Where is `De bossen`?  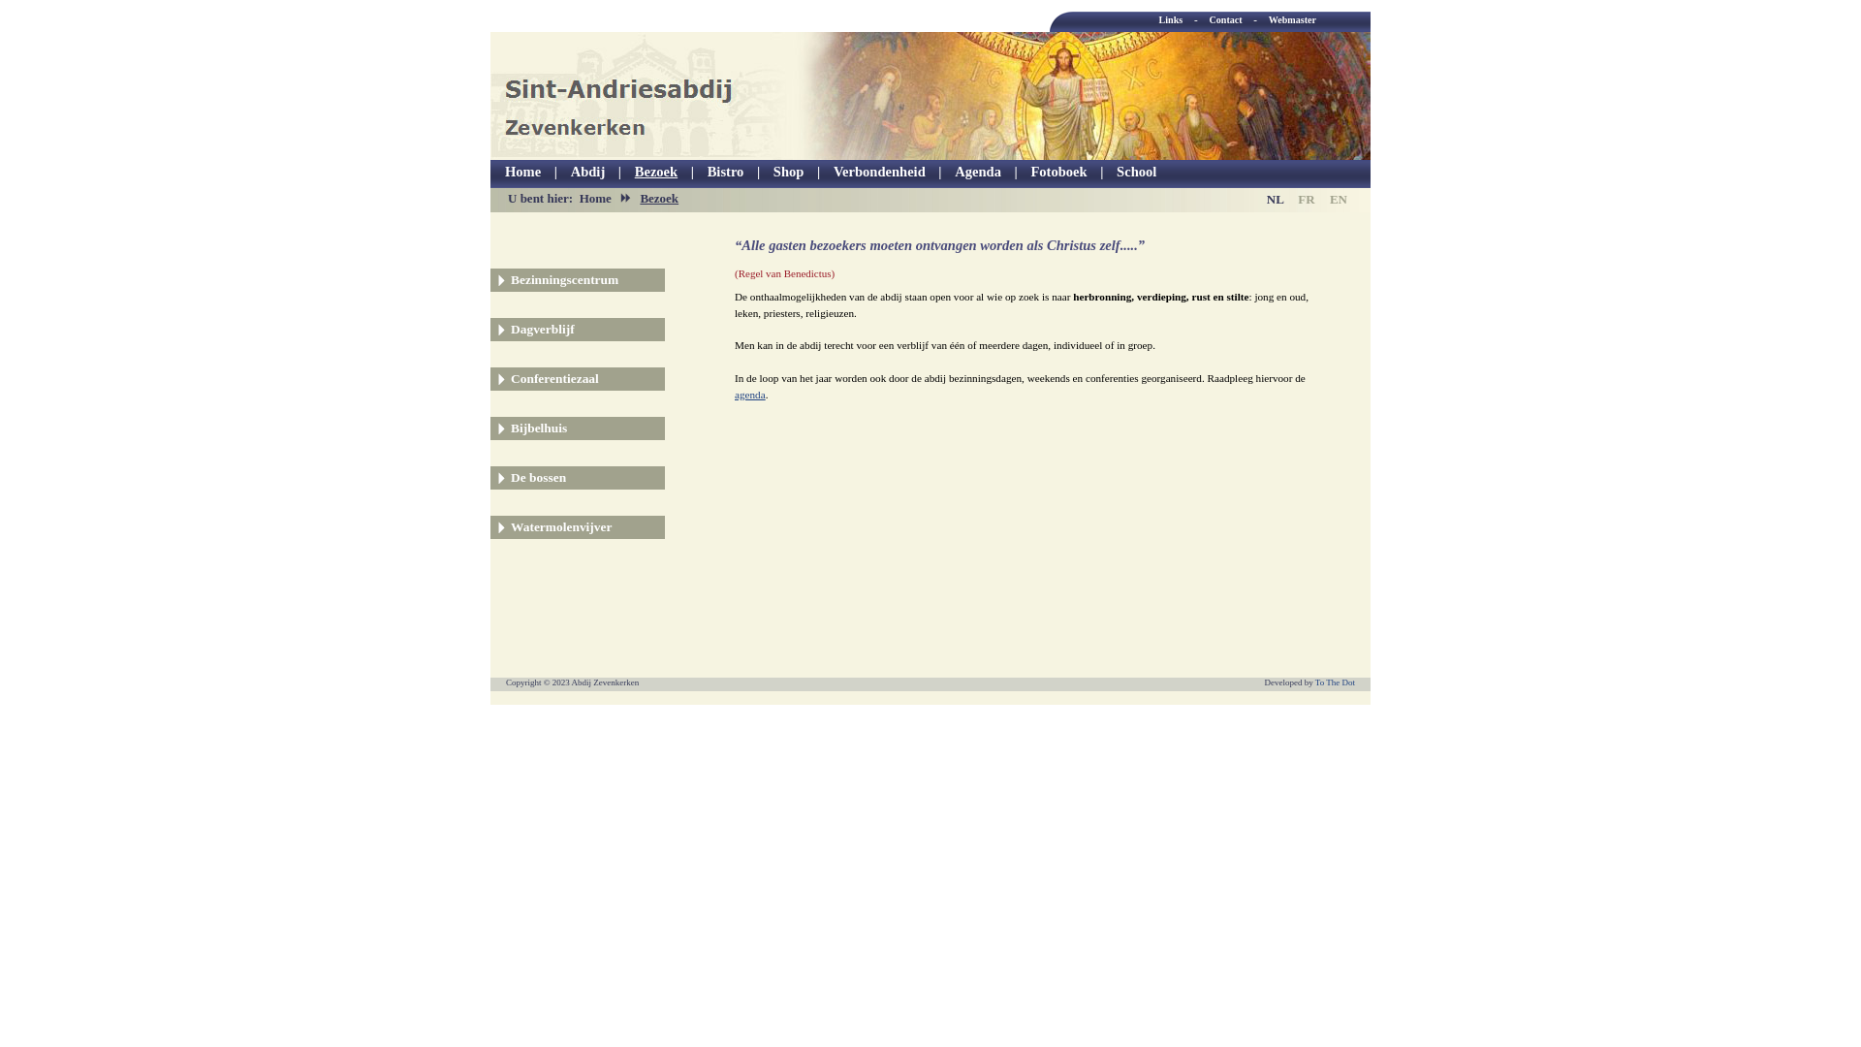
De bossen is located at coordinates (539, 477).